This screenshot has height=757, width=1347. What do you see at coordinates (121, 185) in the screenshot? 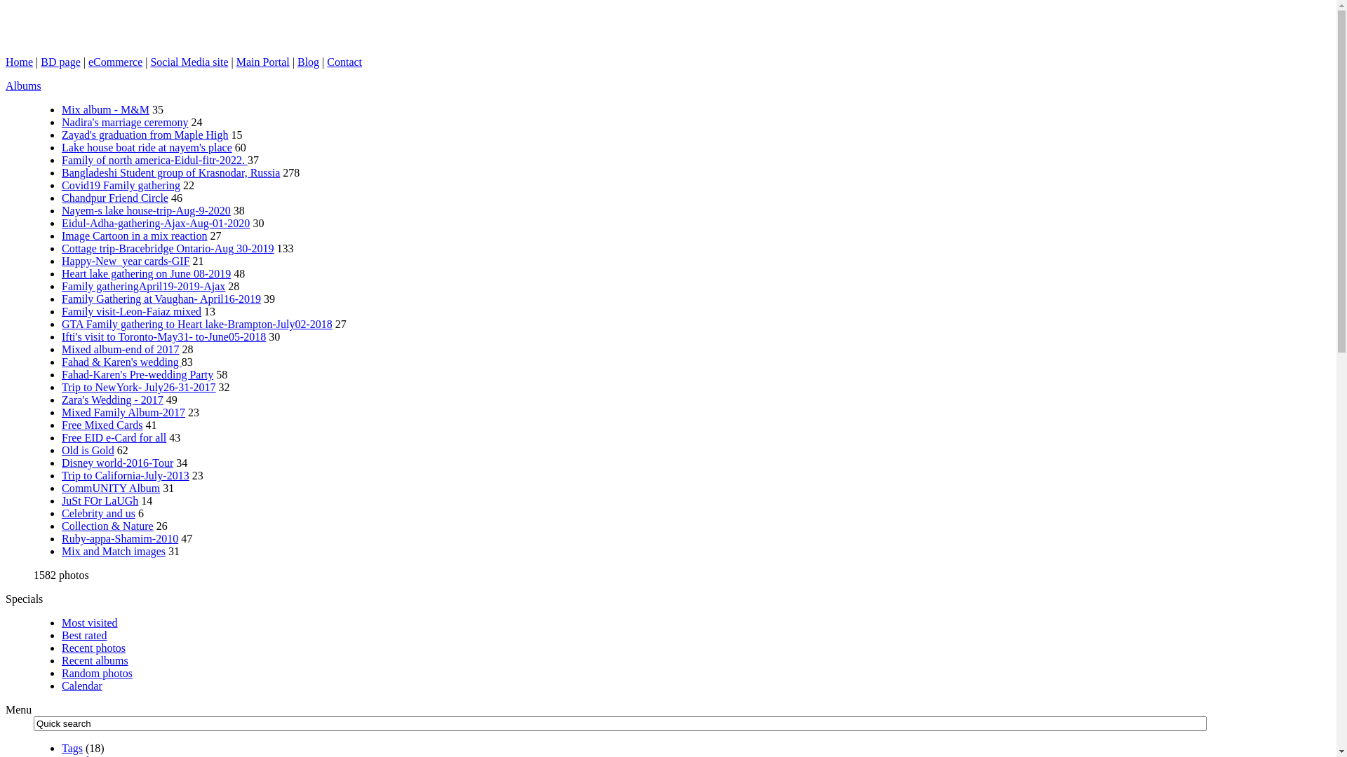
I see `Covid19 Family gathering` at bounding box center [121, 185].